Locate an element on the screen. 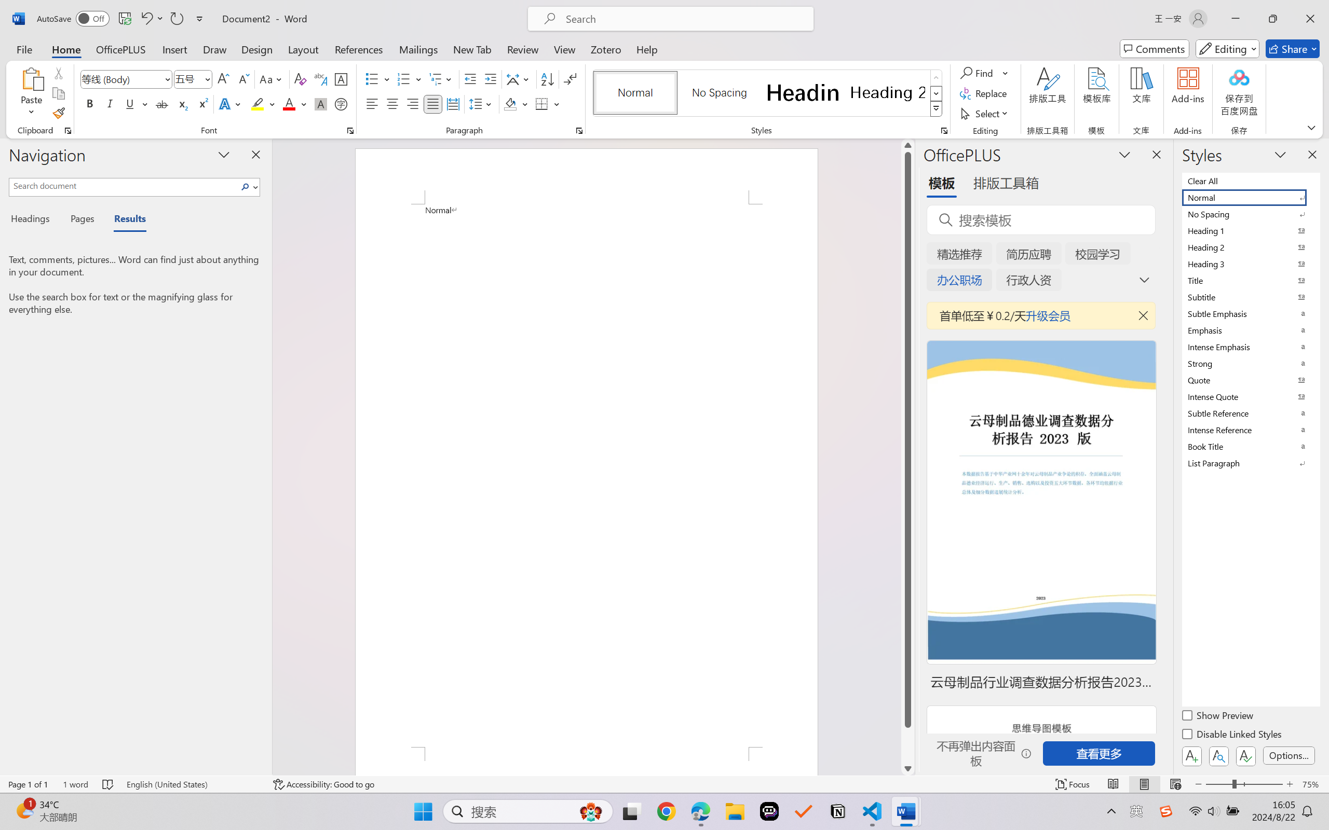  Mode is located at coordinates (1228, 49).